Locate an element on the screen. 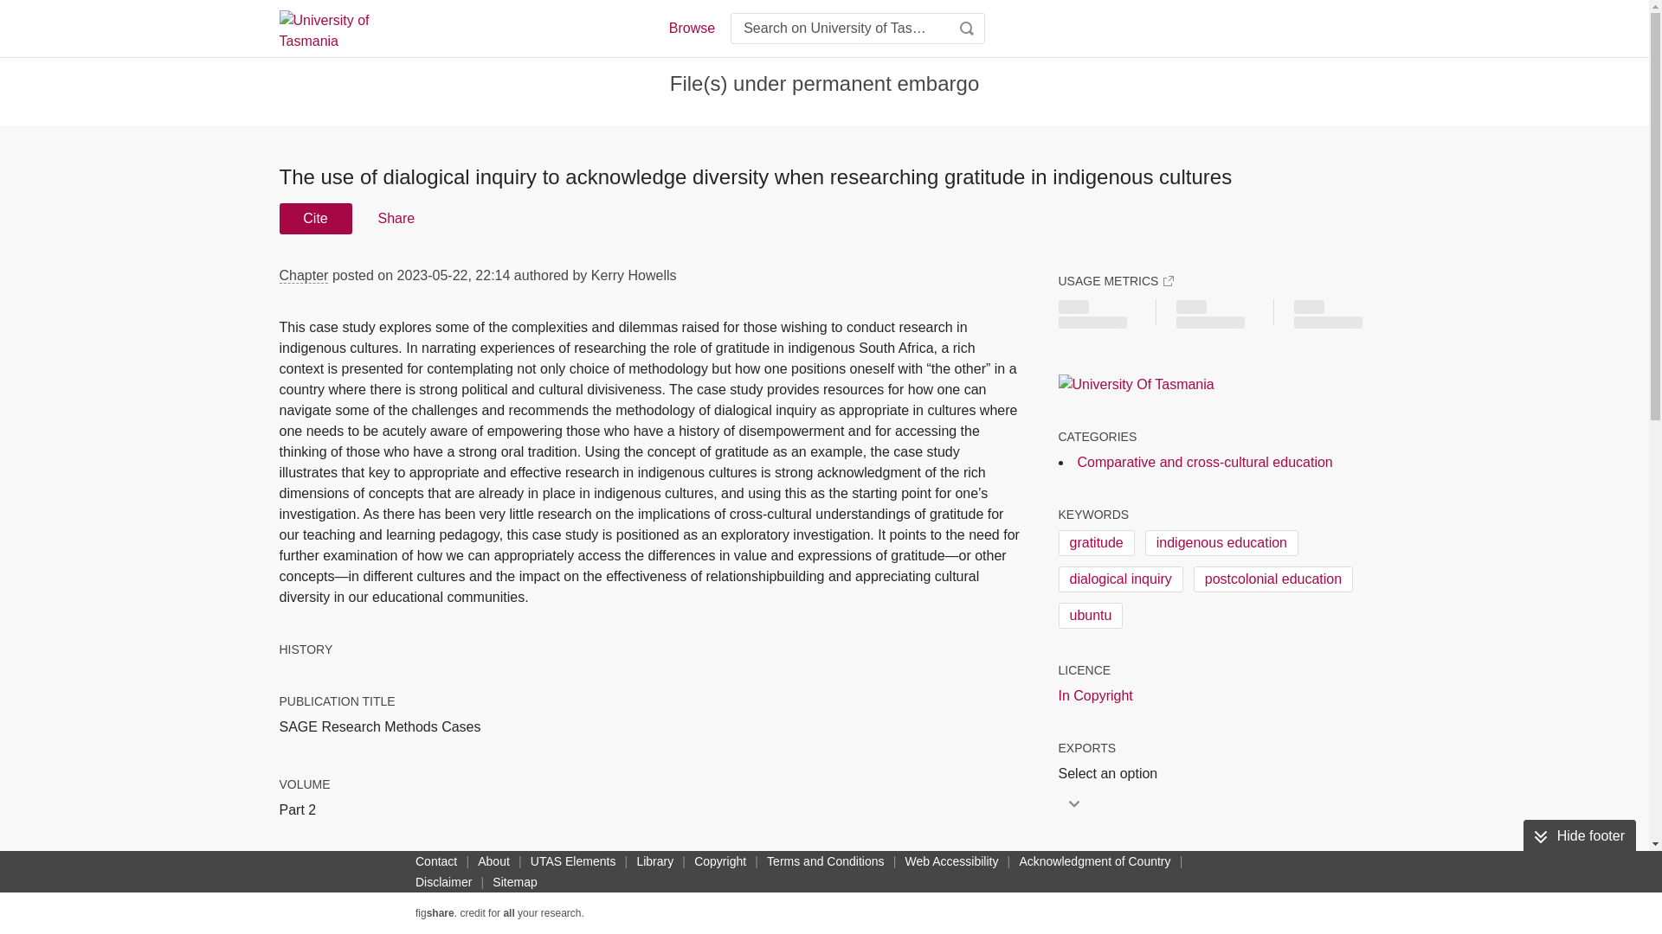  gratitude is located at coordinates (1095, 543).